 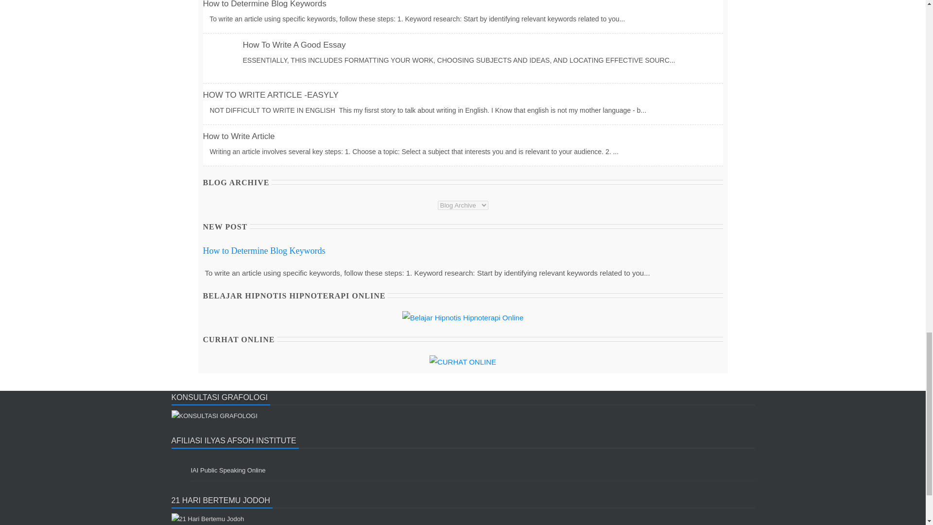 I want to click on HOW TO WRITE ARTICLE -EASYLY, so click(x=271, y=95).